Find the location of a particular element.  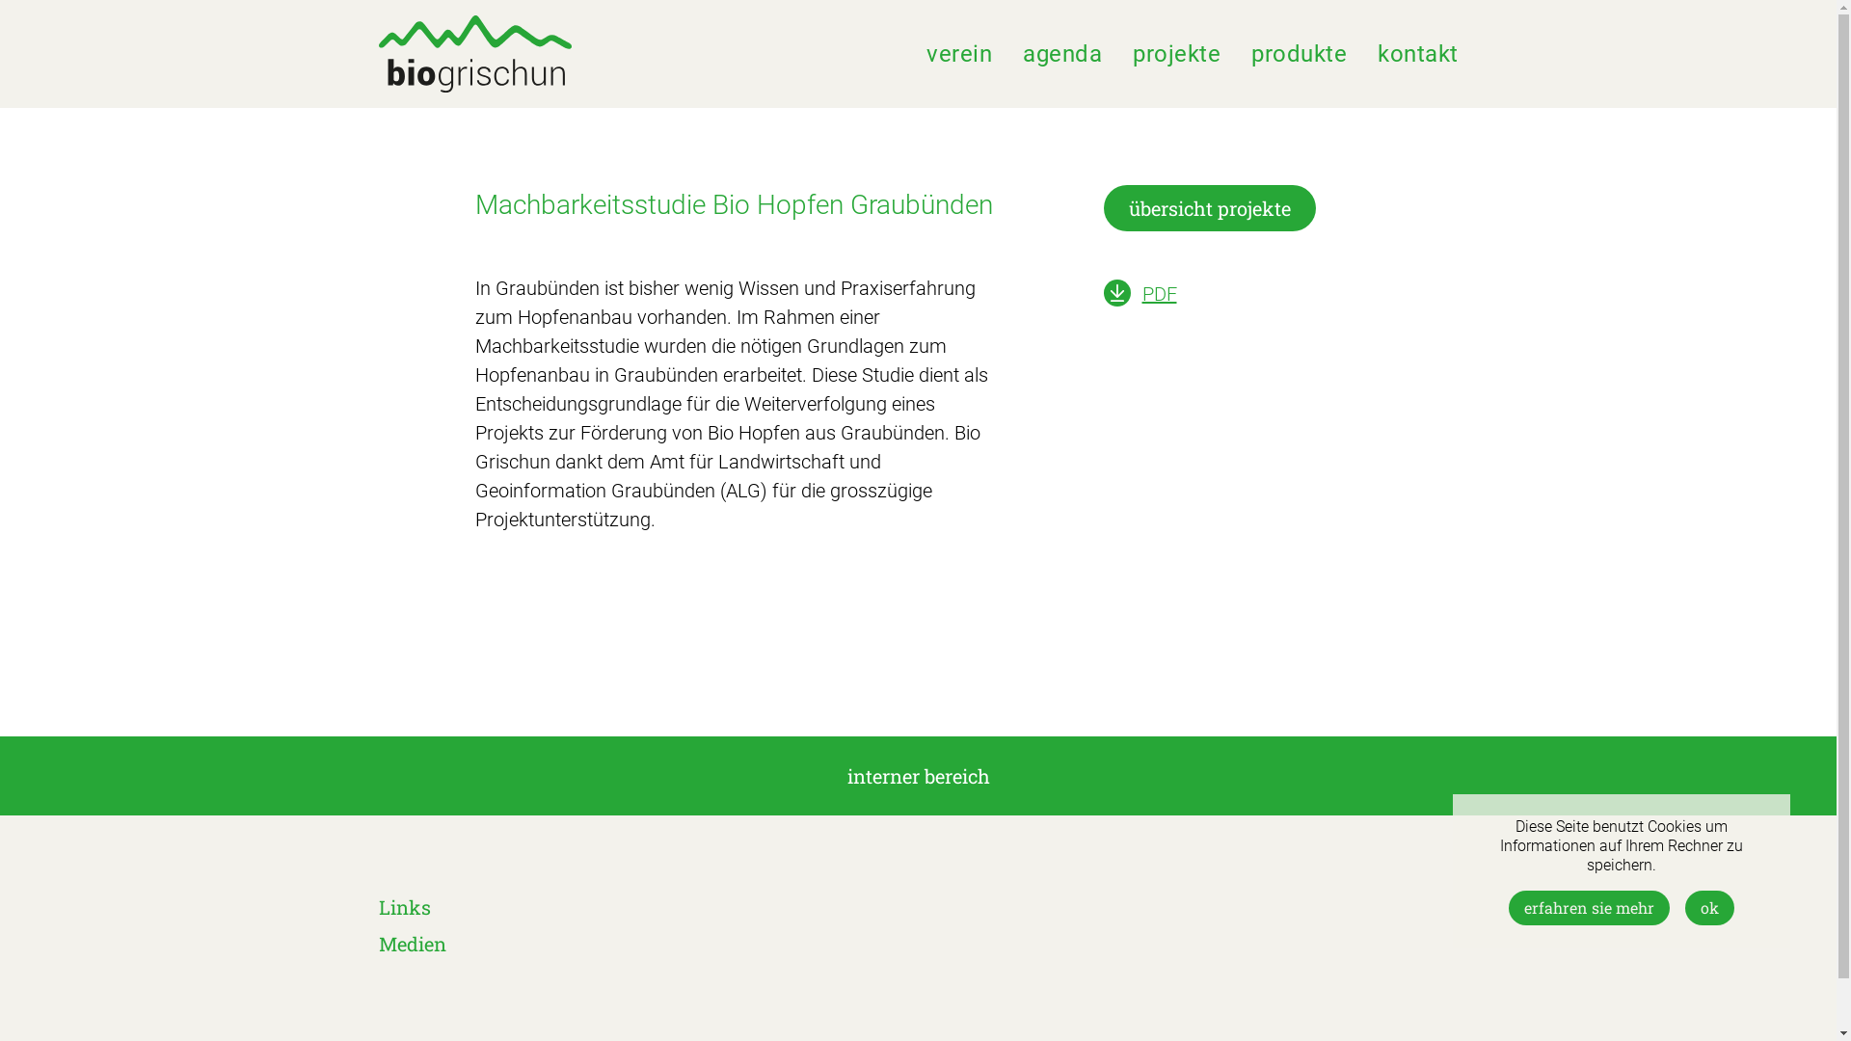

agenda is located at coordinates (1062, 54).